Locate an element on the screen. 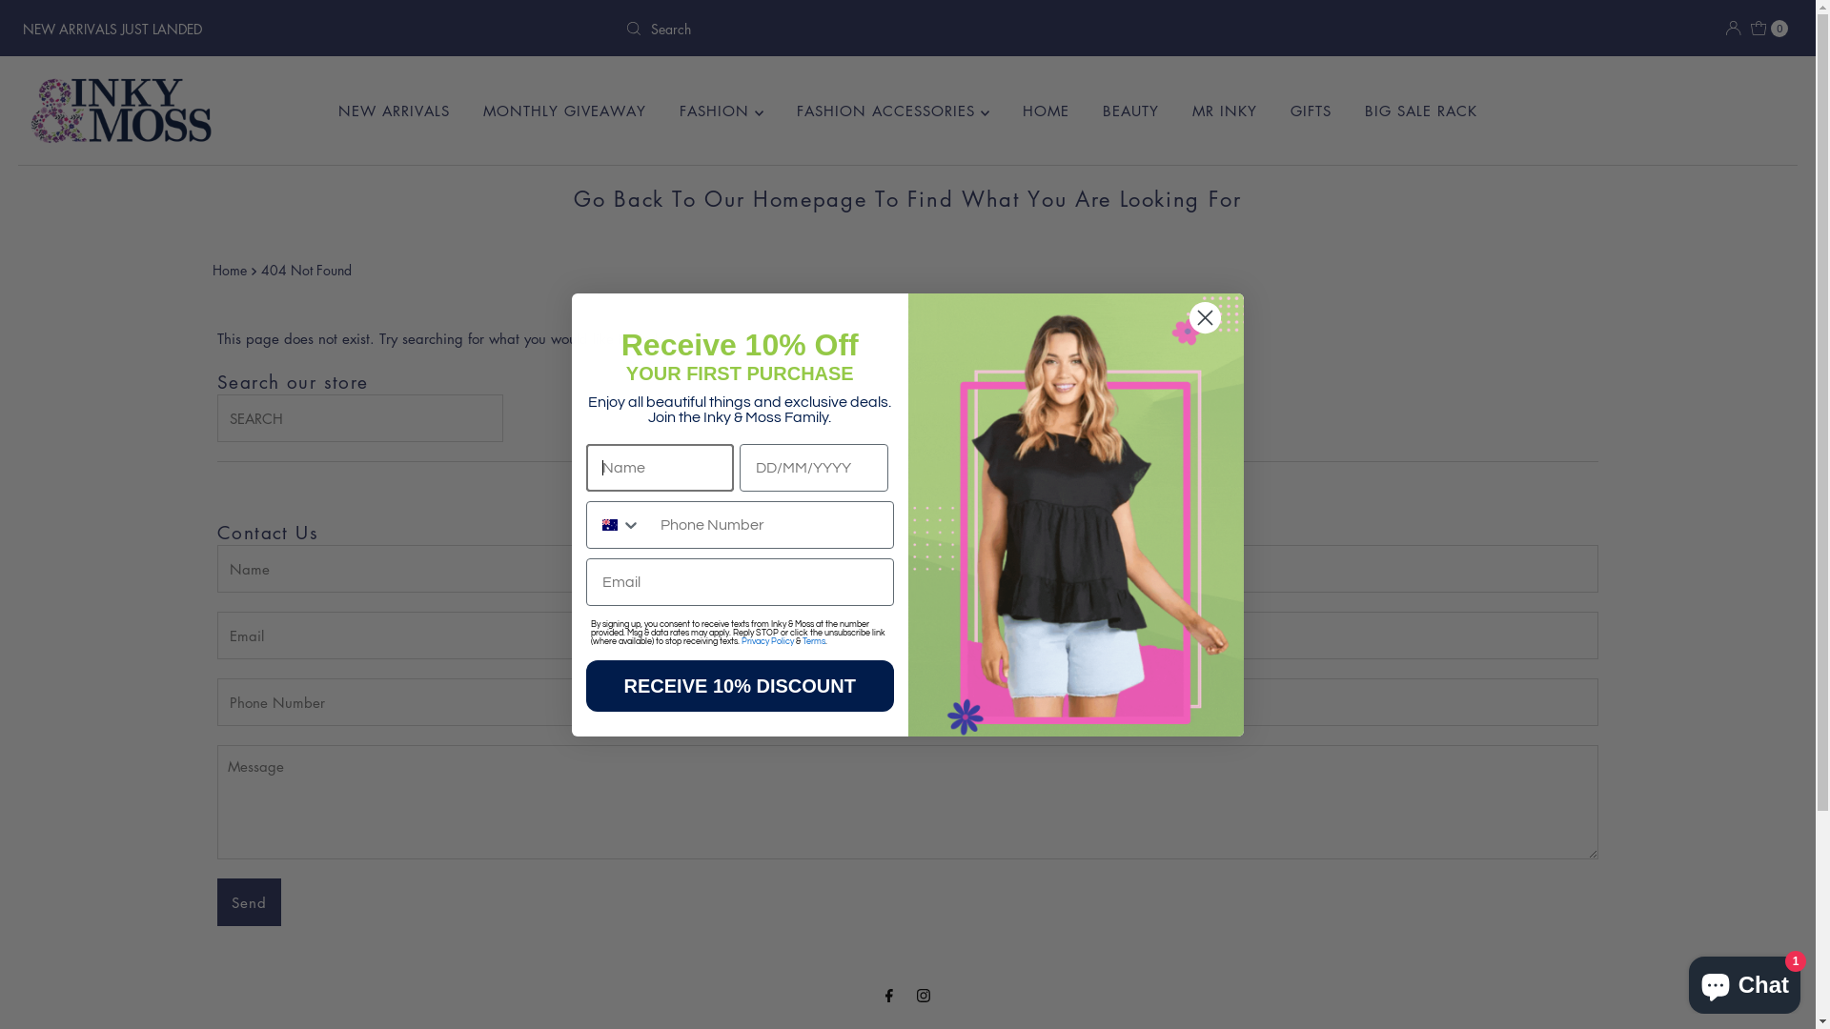 Image resolution: width=1830 pixels, height=1029 pixels. Australia is located at coordinates (610, 524).